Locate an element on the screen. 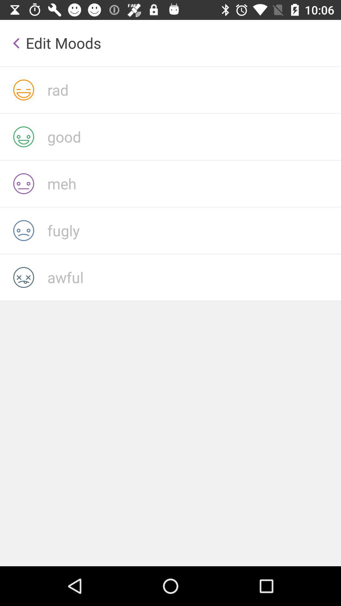  awful is located at coordinates (194, 277).